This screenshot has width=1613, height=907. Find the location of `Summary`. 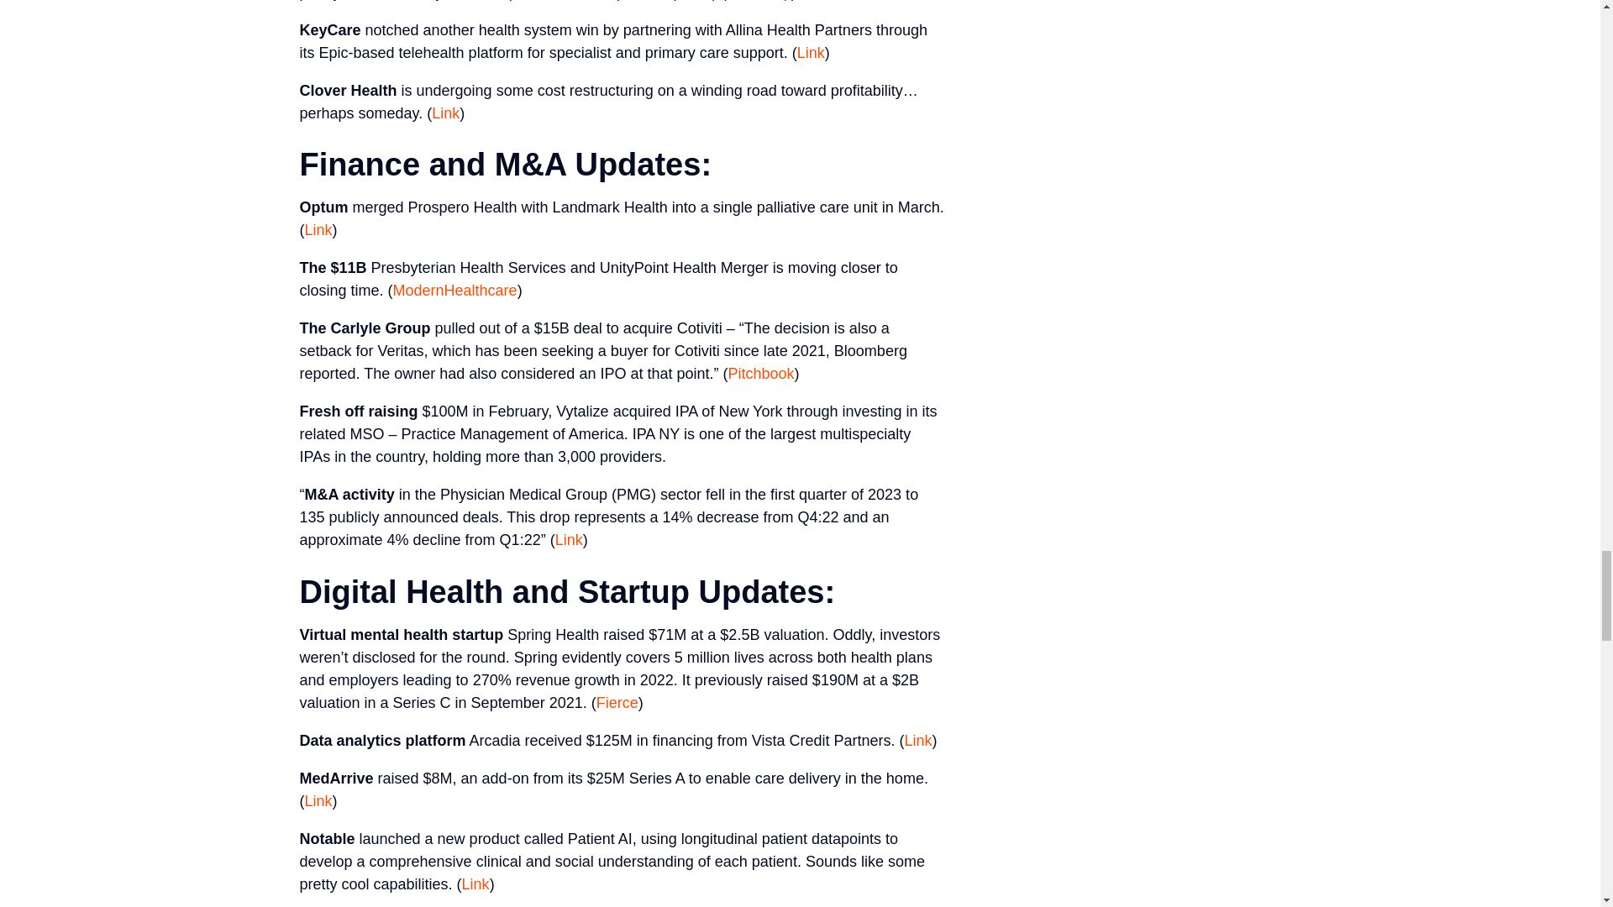

Summary is located at coordinates (759, 0).